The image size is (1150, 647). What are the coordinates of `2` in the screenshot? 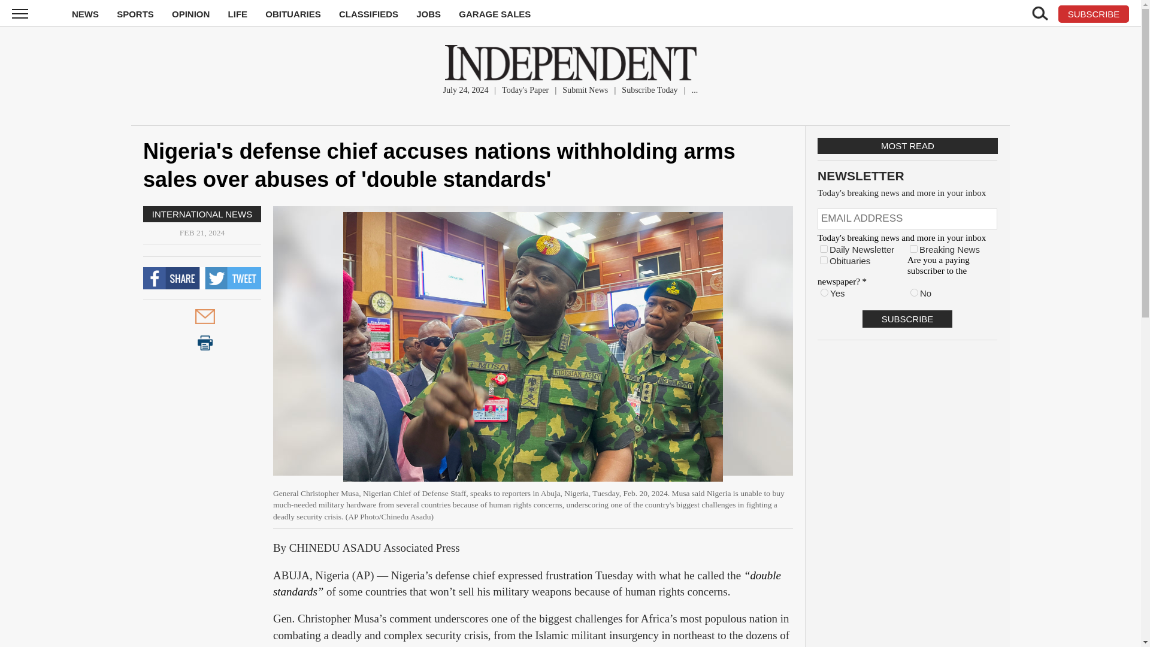 It's located at (913, 249).